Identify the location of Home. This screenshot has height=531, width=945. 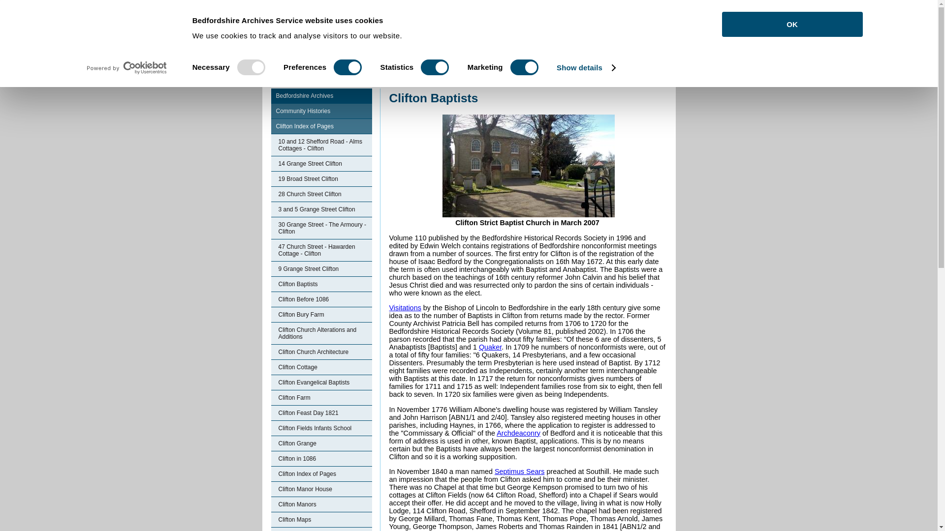
(281, 15).